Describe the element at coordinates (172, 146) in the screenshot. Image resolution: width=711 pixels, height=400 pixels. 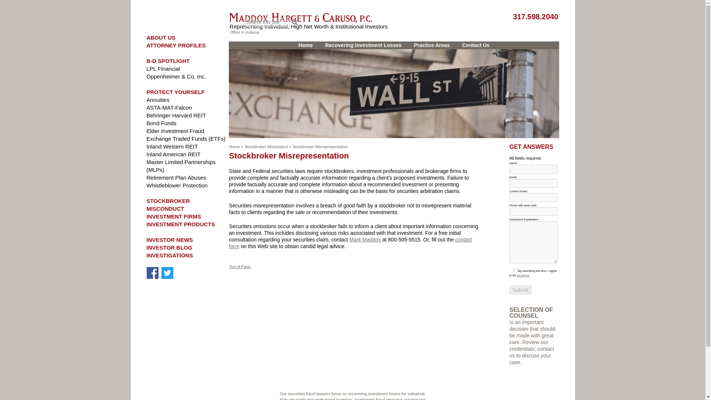
I see `Inland Western REIT` at that location.